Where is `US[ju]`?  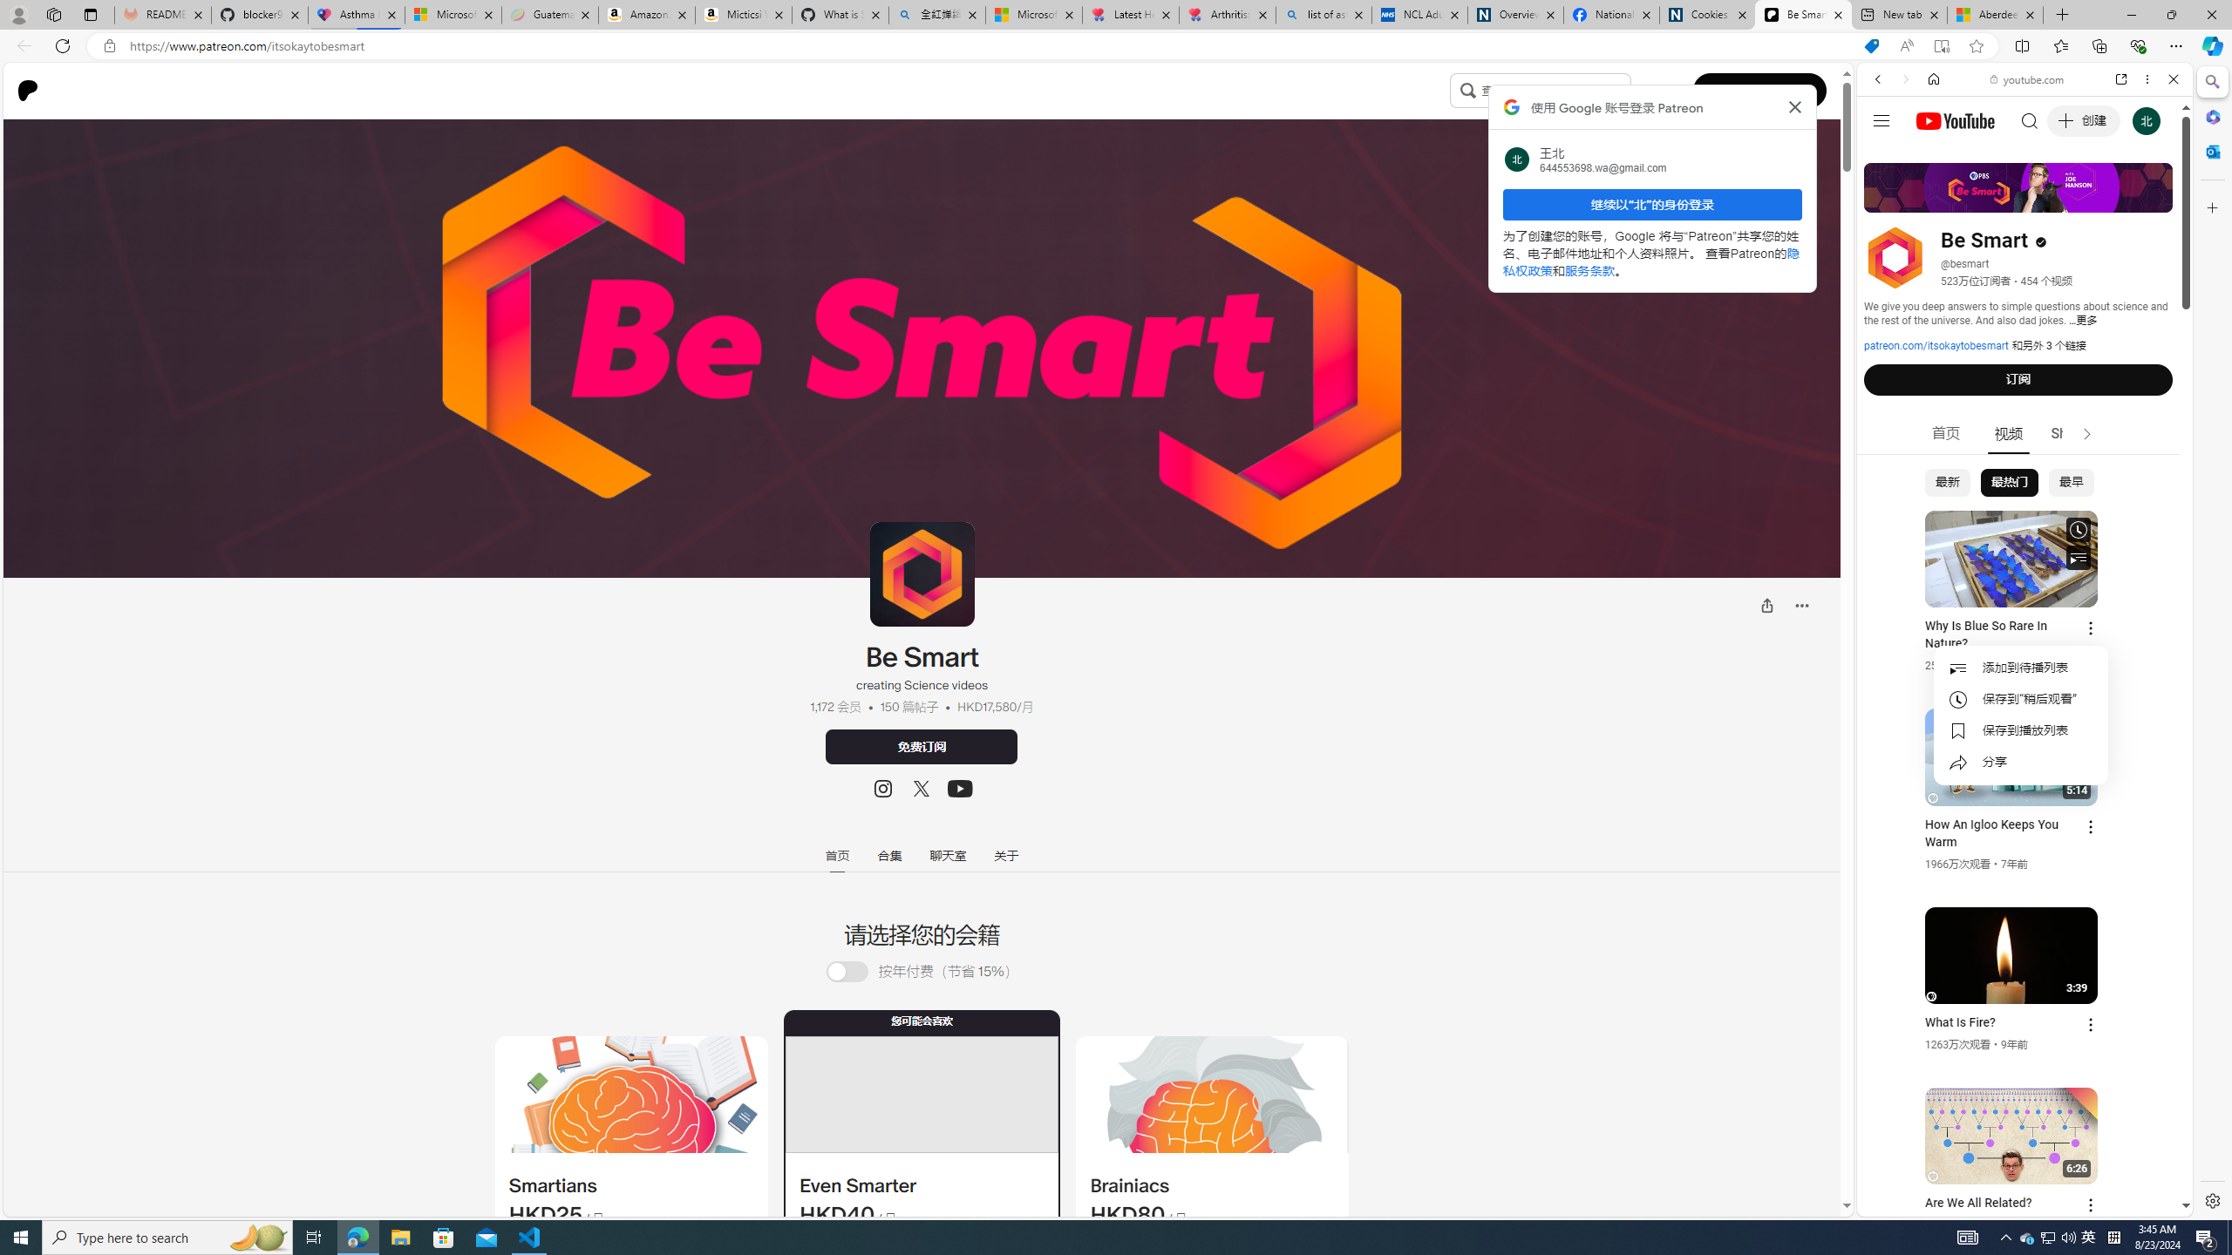 US[ju] is located at coordinates (1915, 1203).